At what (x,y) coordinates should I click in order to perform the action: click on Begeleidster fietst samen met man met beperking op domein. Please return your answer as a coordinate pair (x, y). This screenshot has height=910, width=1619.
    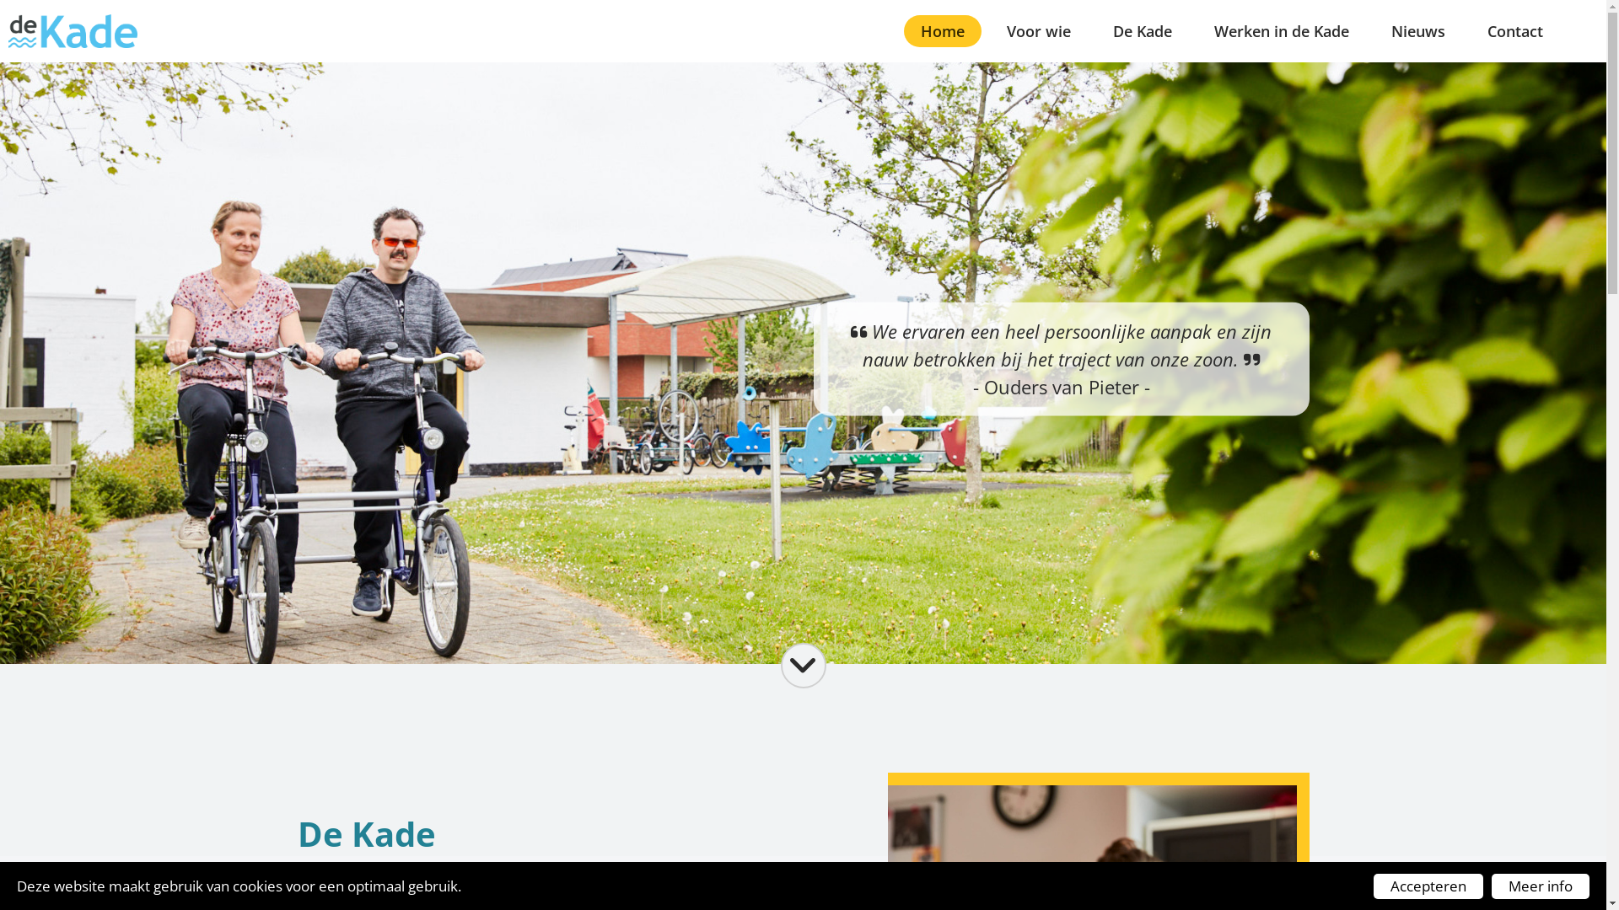
    Looking at the image, I should click on (803, 363).